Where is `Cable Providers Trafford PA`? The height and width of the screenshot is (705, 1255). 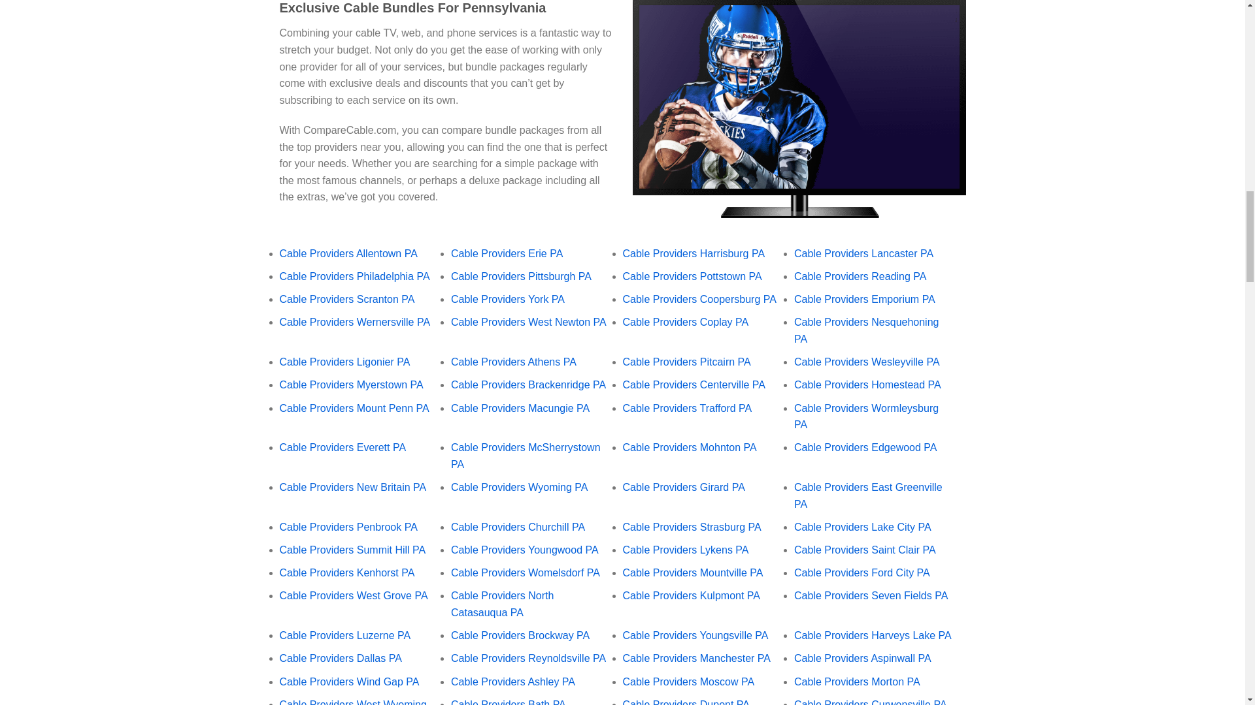
Cable Providers Trafford PA is located at coordinates (687, 407).